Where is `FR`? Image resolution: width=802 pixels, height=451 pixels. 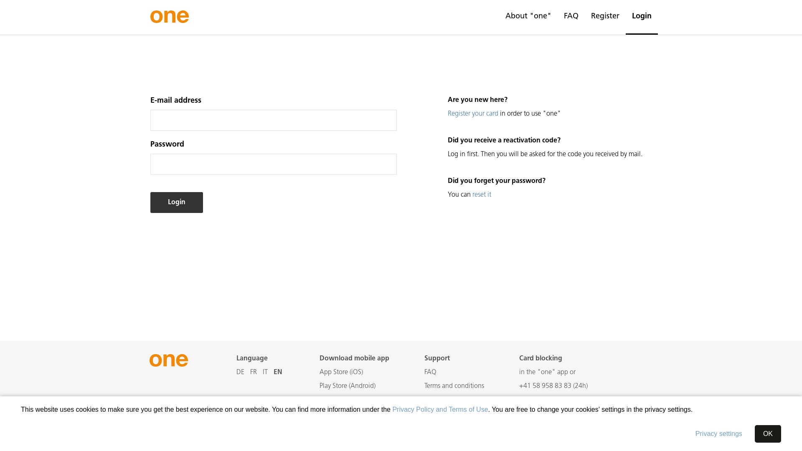
FR is located at coordinates (254, 372).